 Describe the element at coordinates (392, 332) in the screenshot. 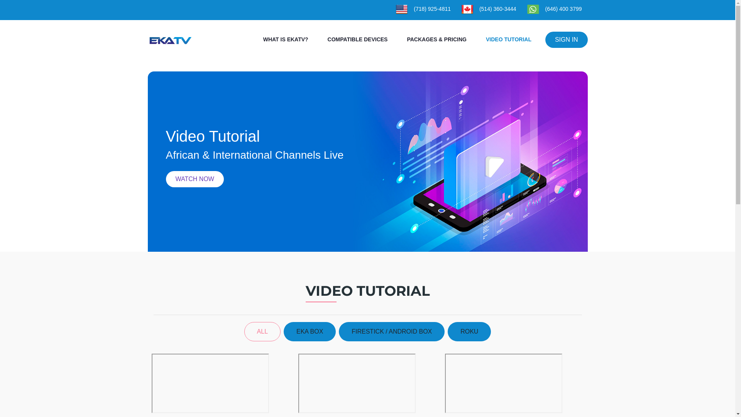

I see `FIRESTICK / ANDROID BOX` at that location.